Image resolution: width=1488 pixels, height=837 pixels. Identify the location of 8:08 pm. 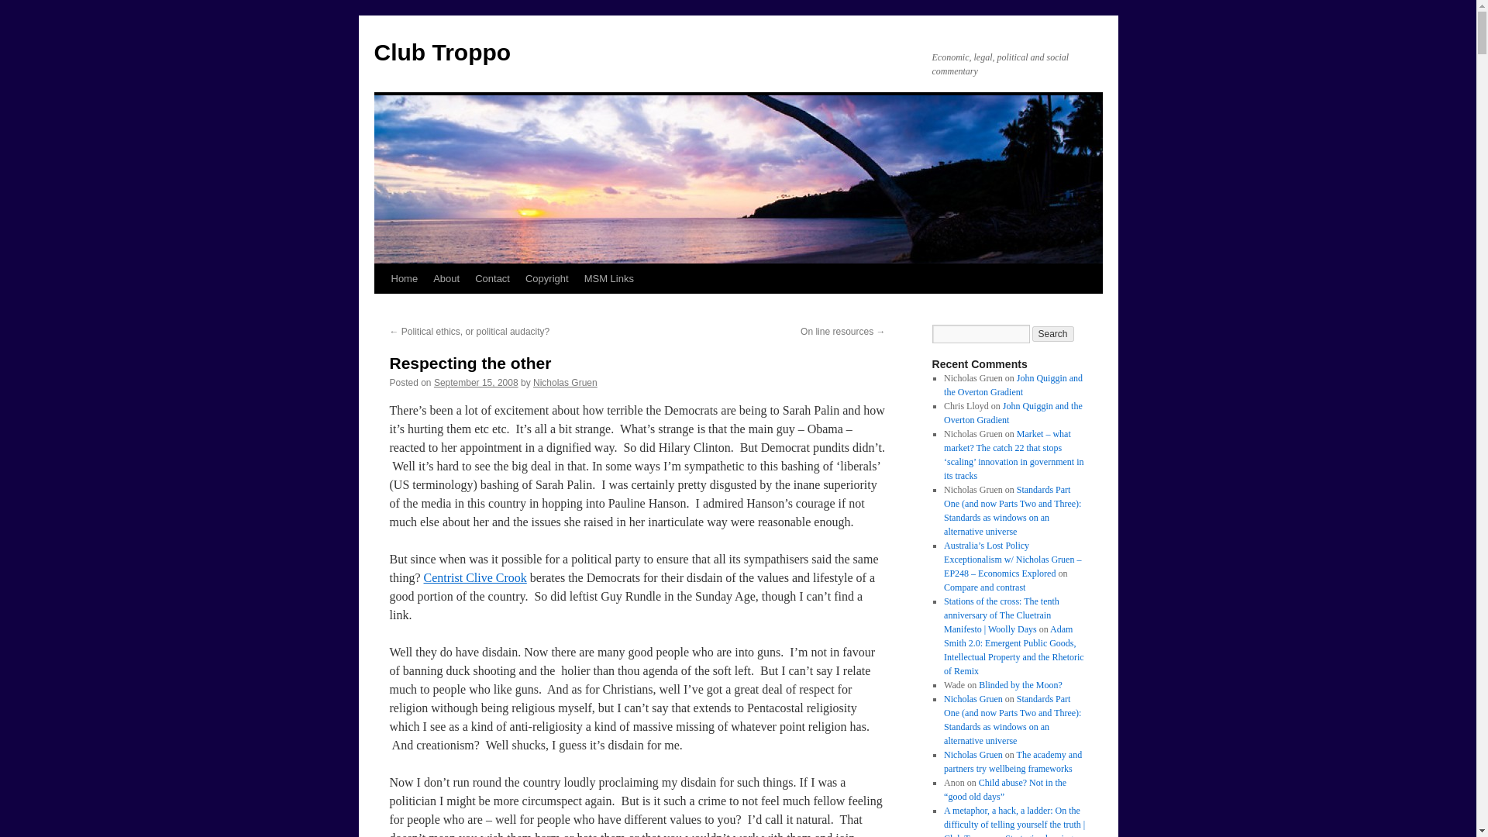
(476, 383).